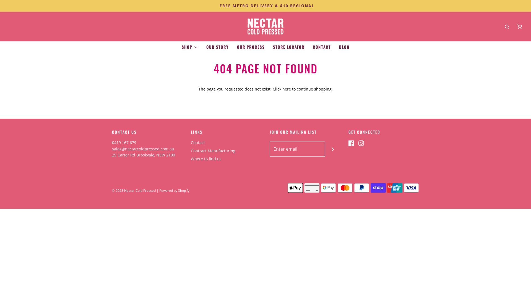 This screenshot has width=531, height=298. Describe the element at coordinates (351, 143) in the screenshot. I see `Facebook icon` at that location.